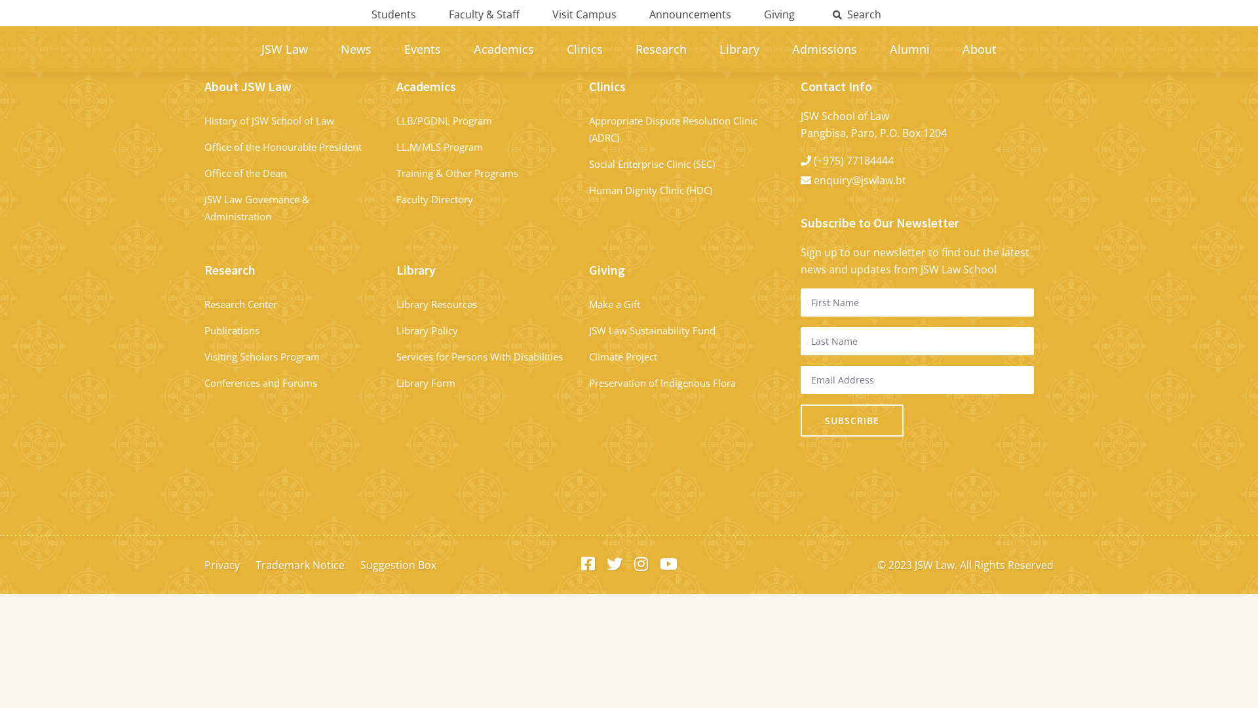 The width and height of the screenshot is (1258, 708). I want to click on Faculty Directory, so click(435, 199).